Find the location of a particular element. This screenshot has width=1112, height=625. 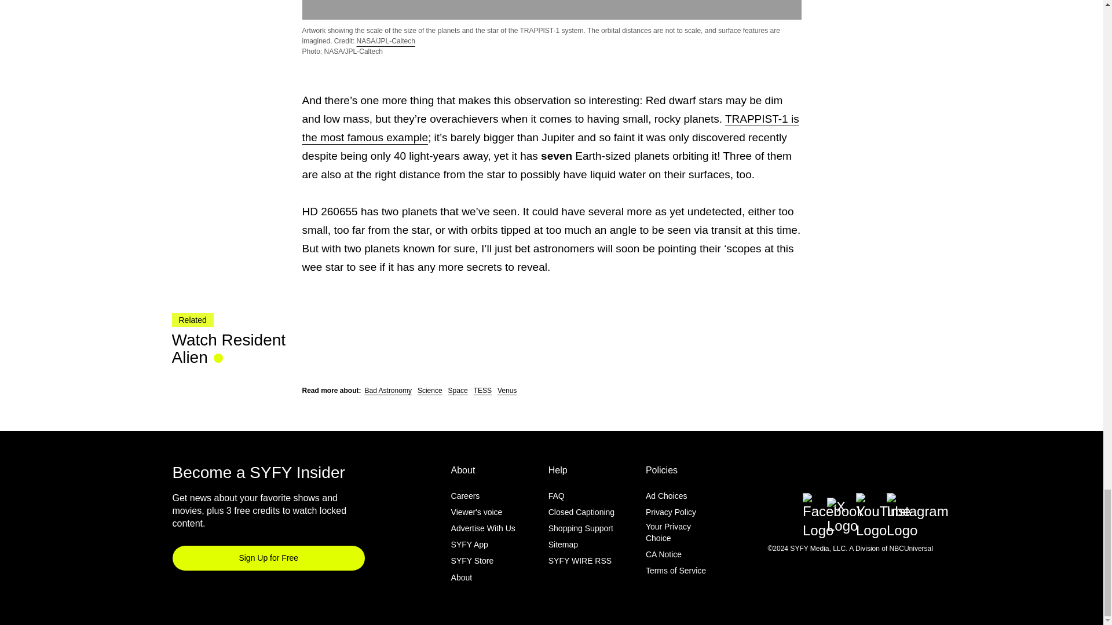

Bad Astronomy is located at coordinates (388, 390).